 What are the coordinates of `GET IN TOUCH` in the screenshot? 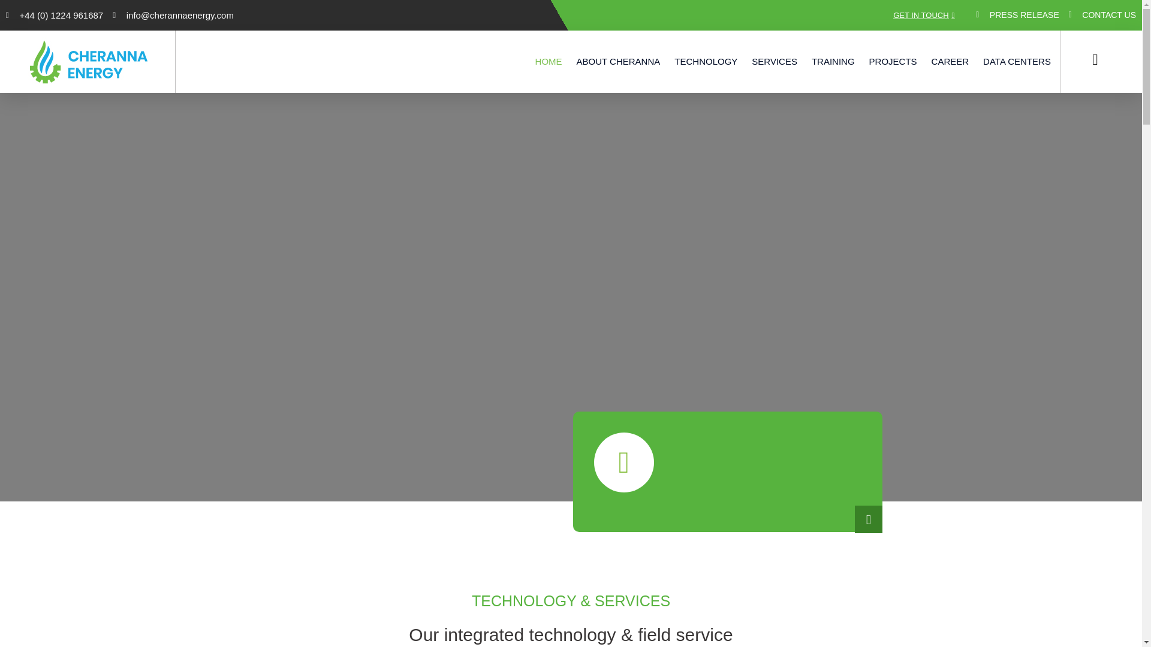 It's located at (924, 15).